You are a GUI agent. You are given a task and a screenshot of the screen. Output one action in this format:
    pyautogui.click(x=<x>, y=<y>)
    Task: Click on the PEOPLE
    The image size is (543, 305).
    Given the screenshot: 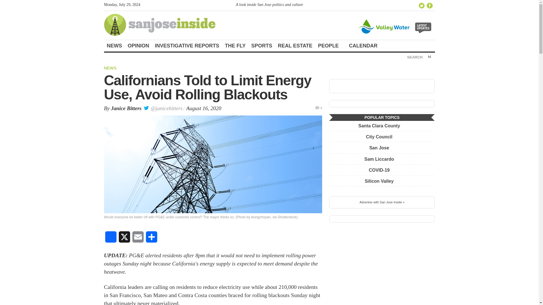 What is the action you would take?
    pyautogui.click(x=331, y=46)
    